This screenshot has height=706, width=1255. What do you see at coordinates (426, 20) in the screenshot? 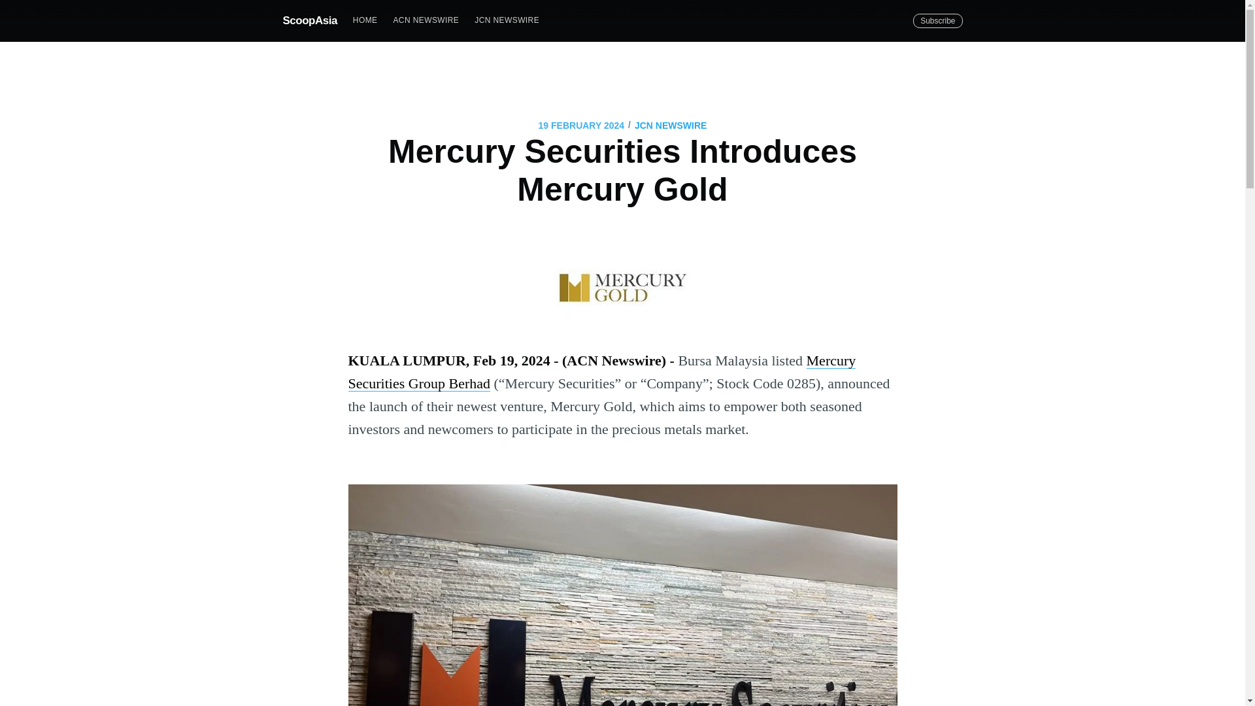
I see `ACN NEWSWIRE` at bounding box center [426, 20].